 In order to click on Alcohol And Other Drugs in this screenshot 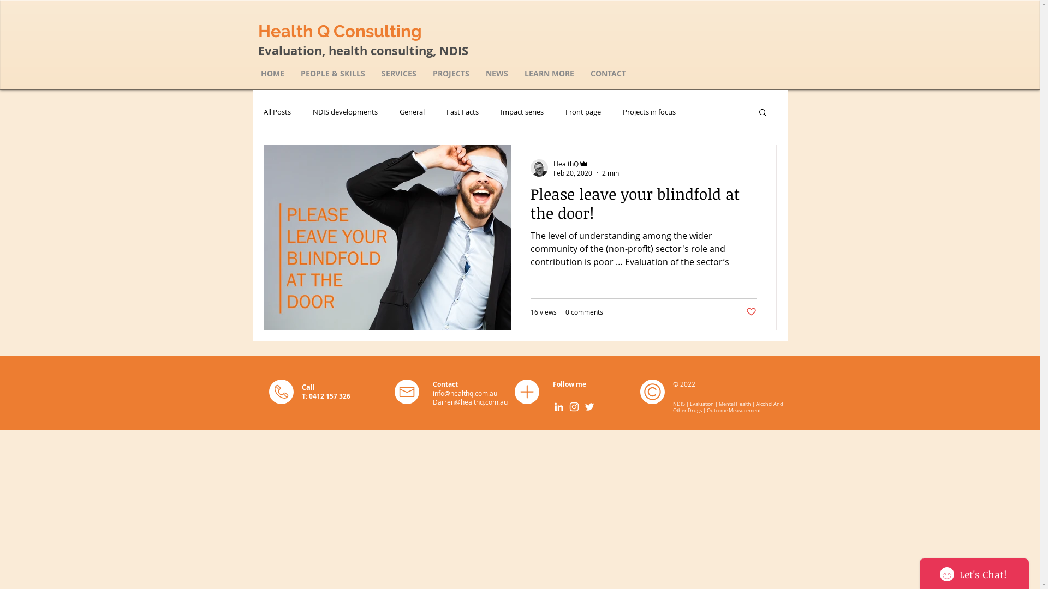, I will do `click(728, 407)`.